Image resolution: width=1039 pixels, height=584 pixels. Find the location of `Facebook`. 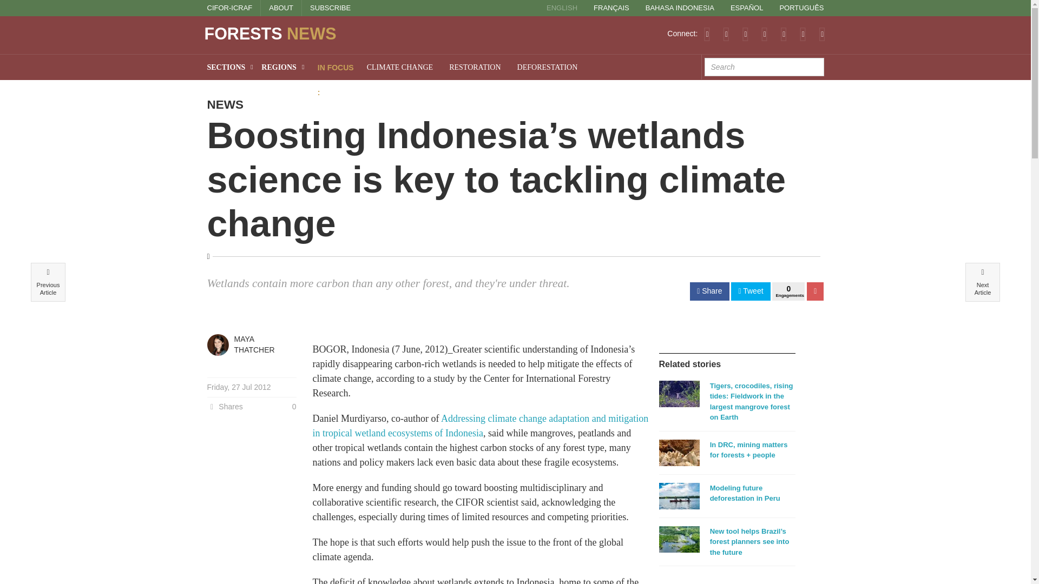

Facebook is located at coordinates (745, 34).